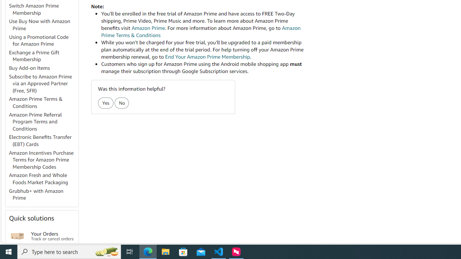 This screenshot has width=461, height=259. Describe the element at coordinates (36, 102) in the screenshot. I see `Amazon Prime Terms & Conditions` at that location.